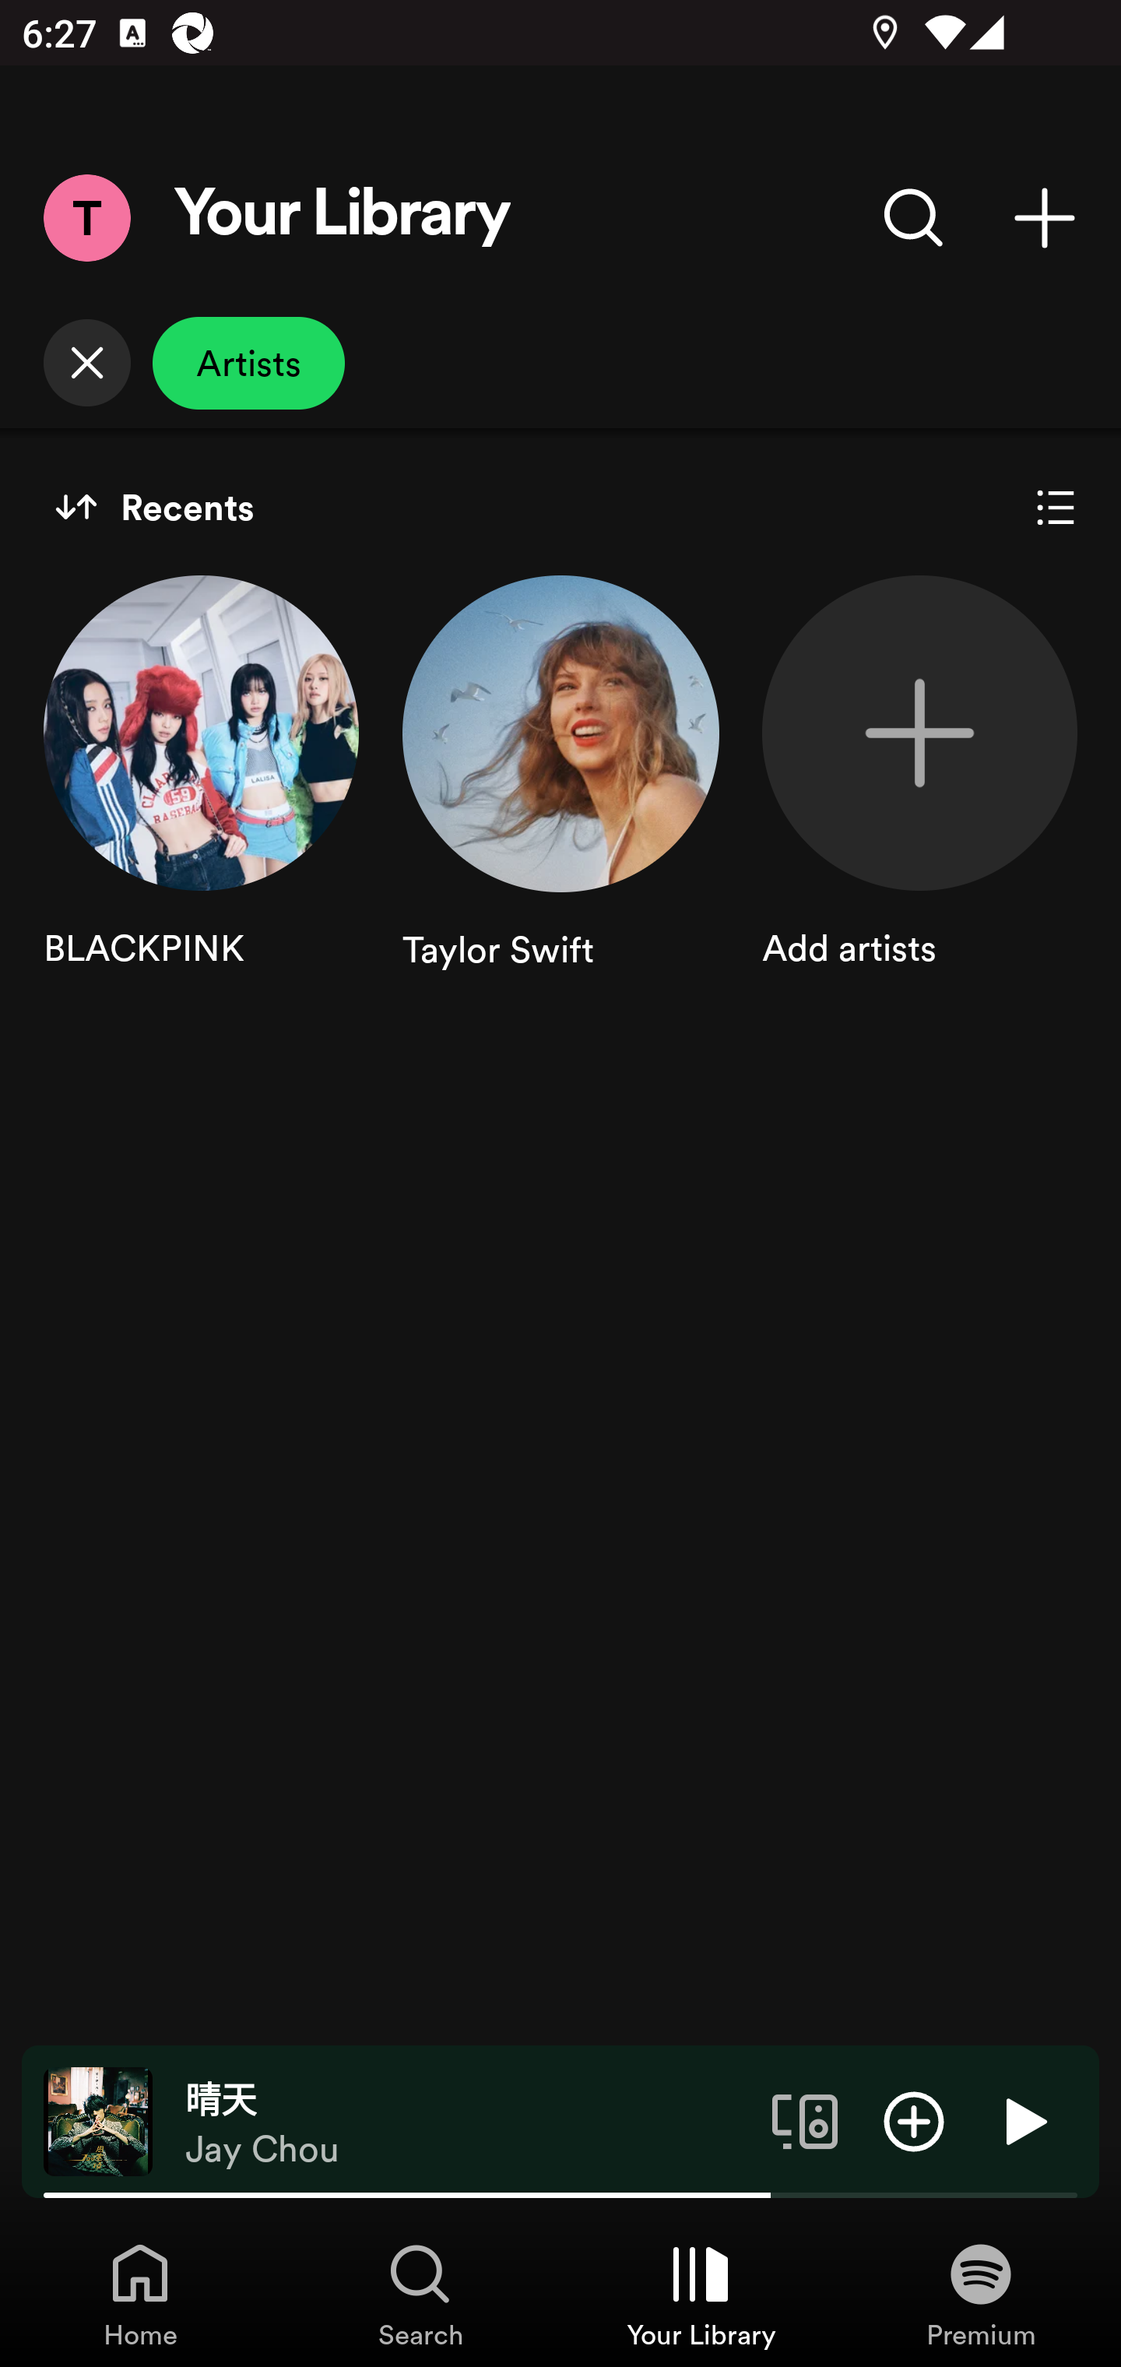  I want to click on Show List view, so click(1056, 508).